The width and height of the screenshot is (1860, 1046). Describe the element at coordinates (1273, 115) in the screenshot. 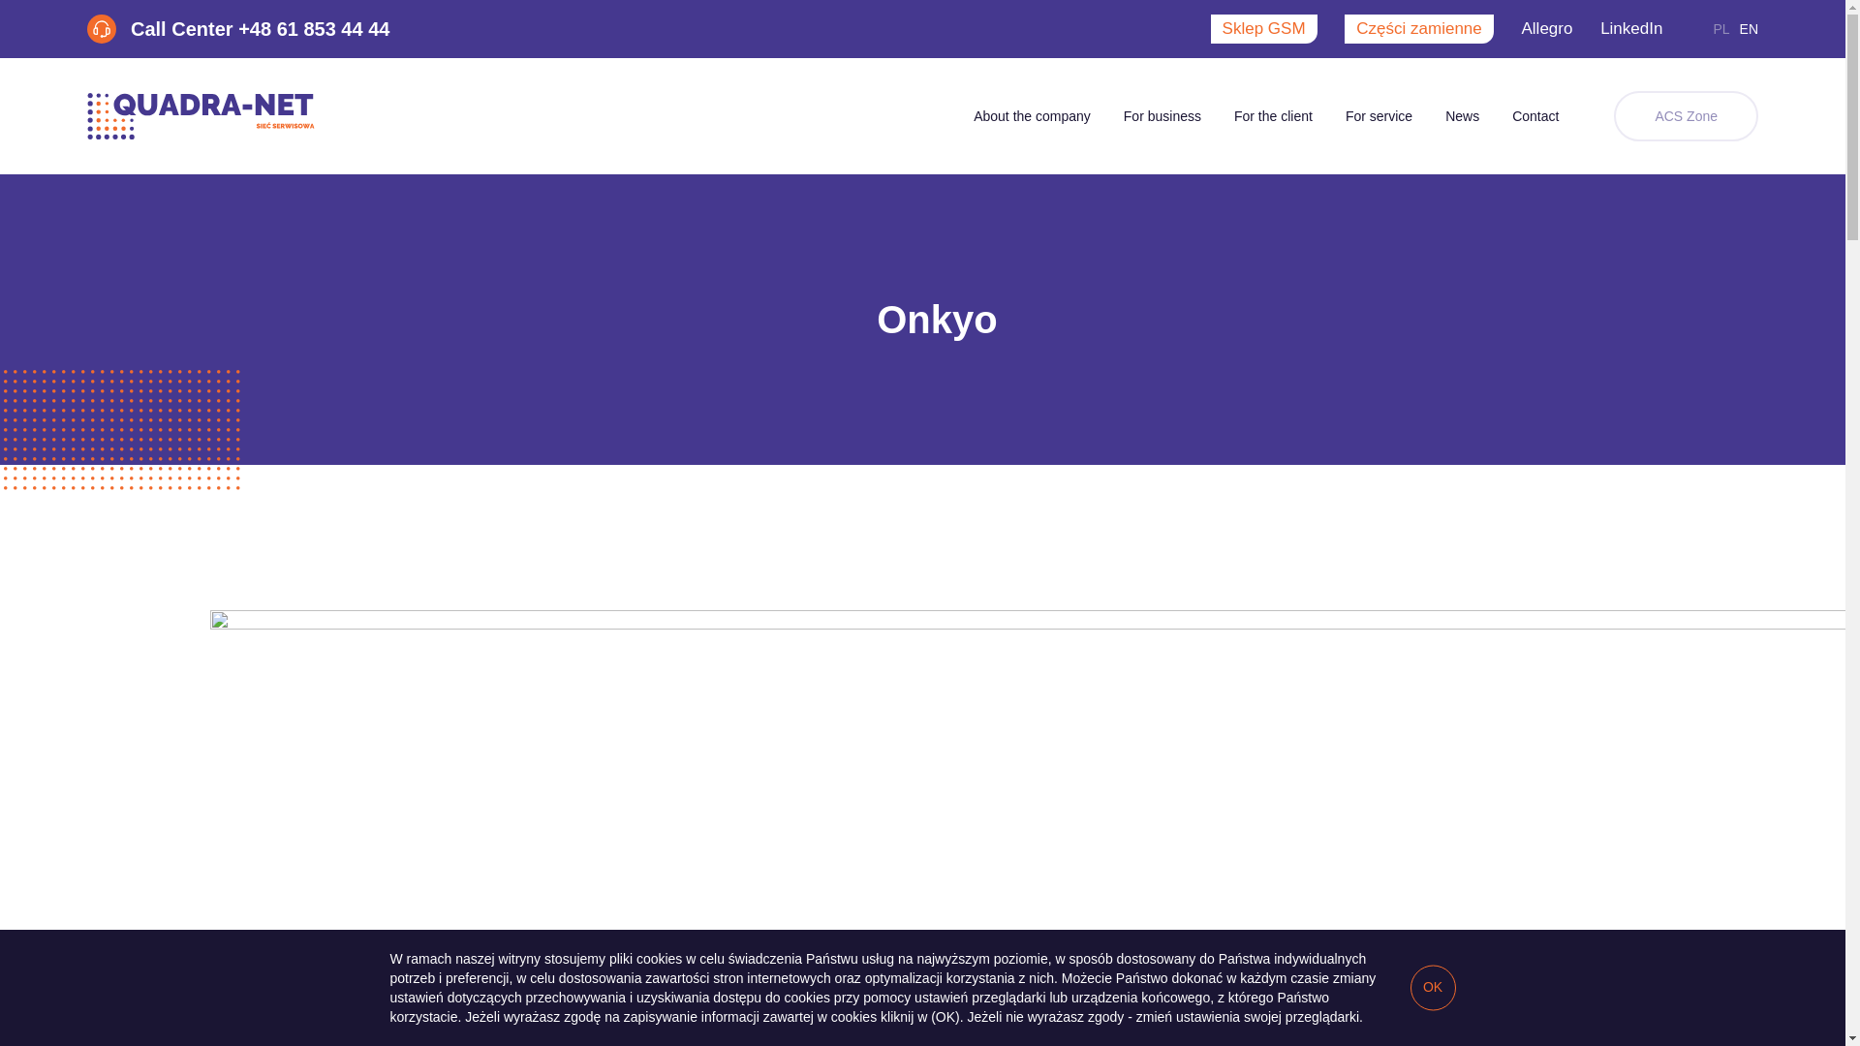

I see `For the client` at that location.